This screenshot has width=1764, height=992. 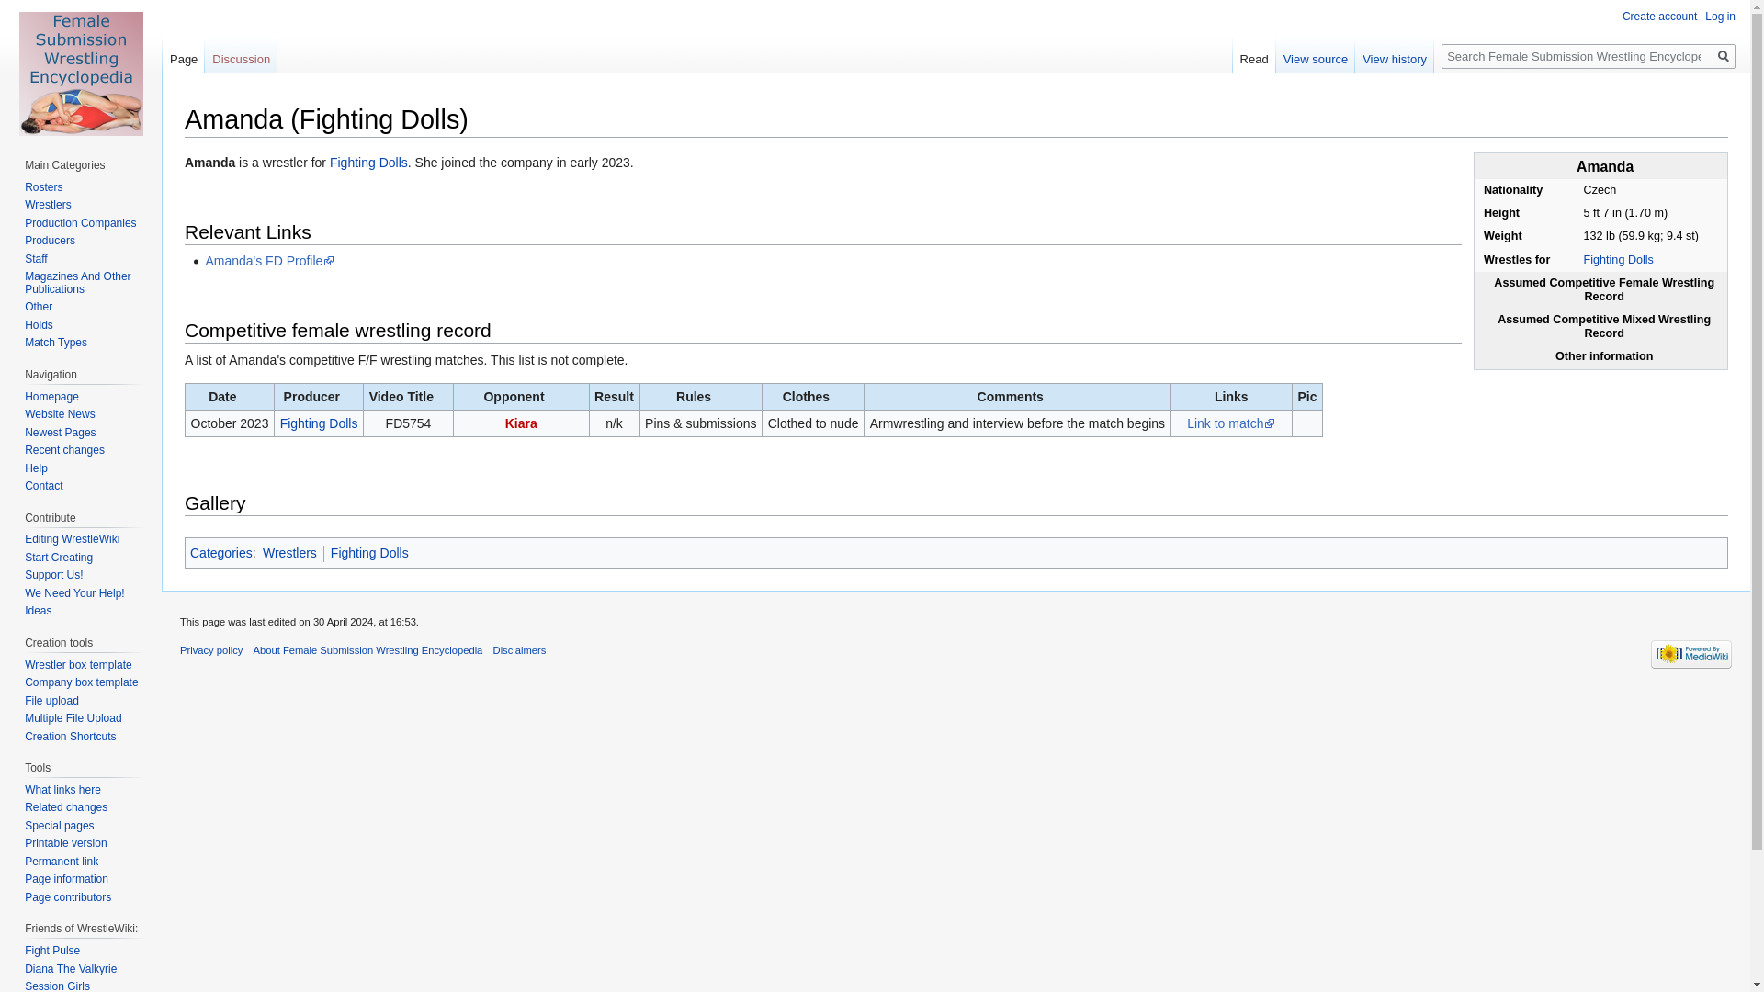 What do you see at coordinates (1720, 16) in the screenshot?
I see `Log in` at bounding box center [1720, 16].